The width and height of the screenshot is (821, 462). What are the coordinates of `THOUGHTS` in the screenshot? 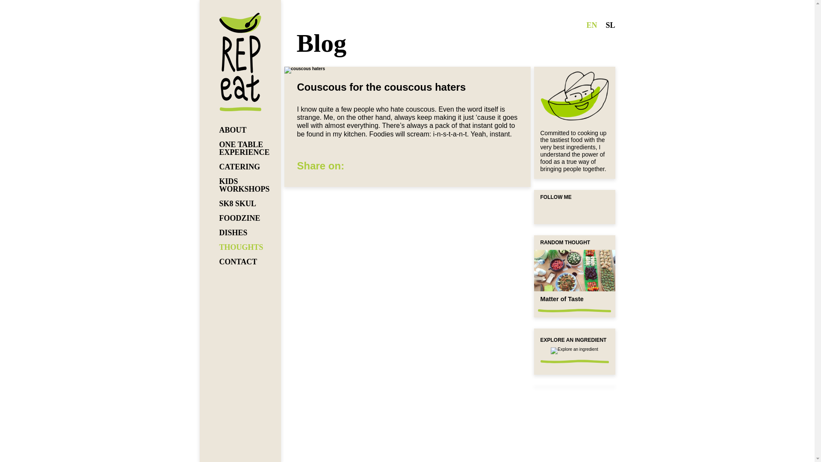 It's located at (241, 247).